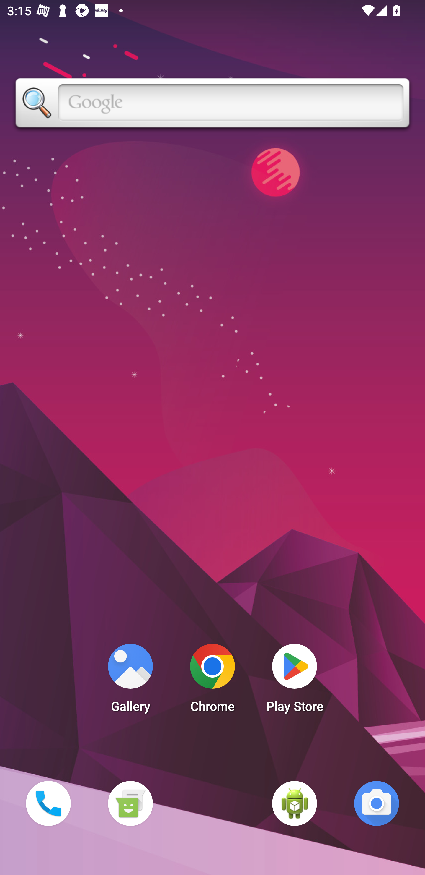  Describe the element at coordinates (295, 681) in the screenshot. I see `Play Store` at that location.